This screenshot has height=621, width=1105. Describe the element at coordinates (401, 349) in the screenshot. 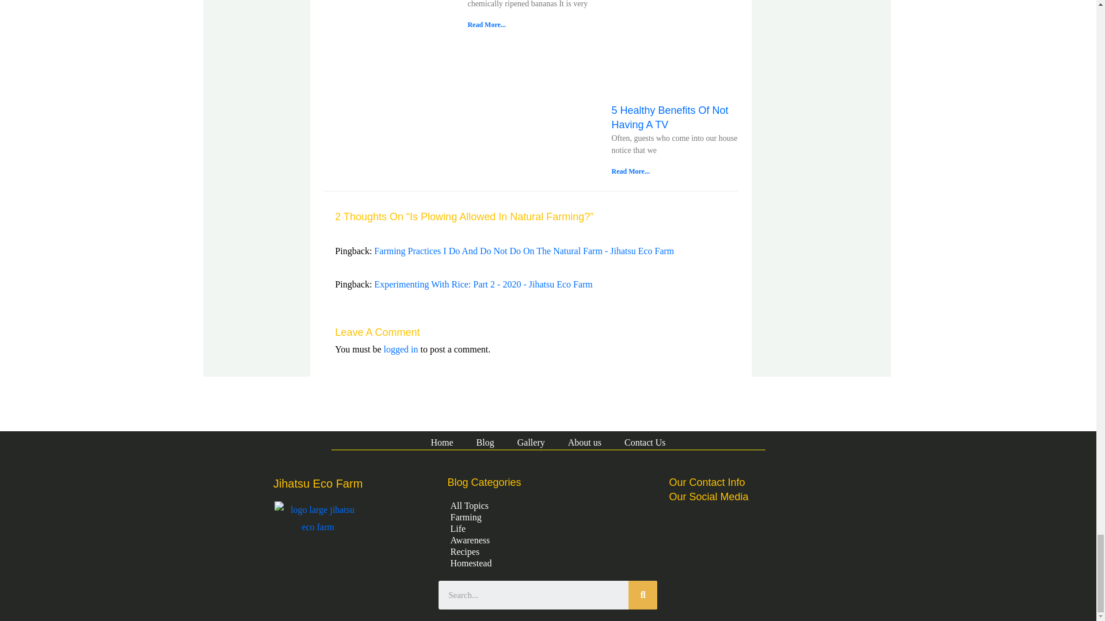

I see `logged in` at that location.